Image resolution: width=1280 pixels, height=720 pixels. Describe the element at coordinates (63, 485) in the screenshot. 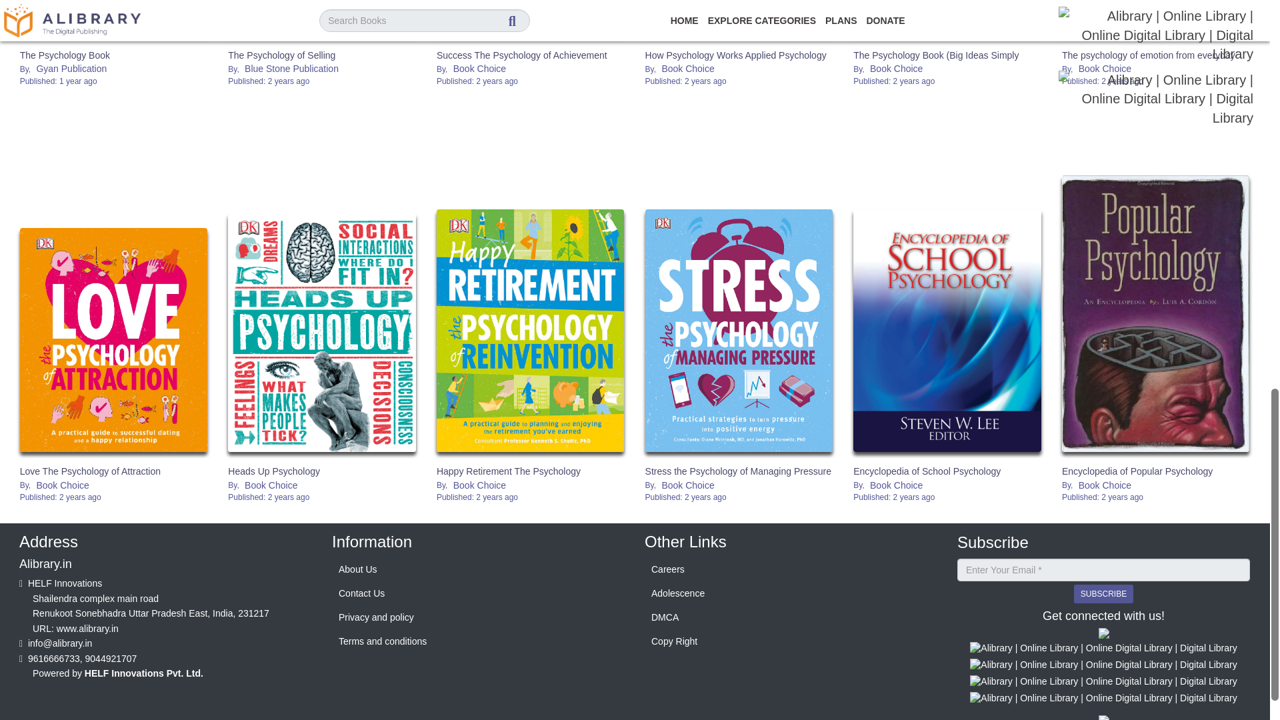

I see `Book Choice` at that location.